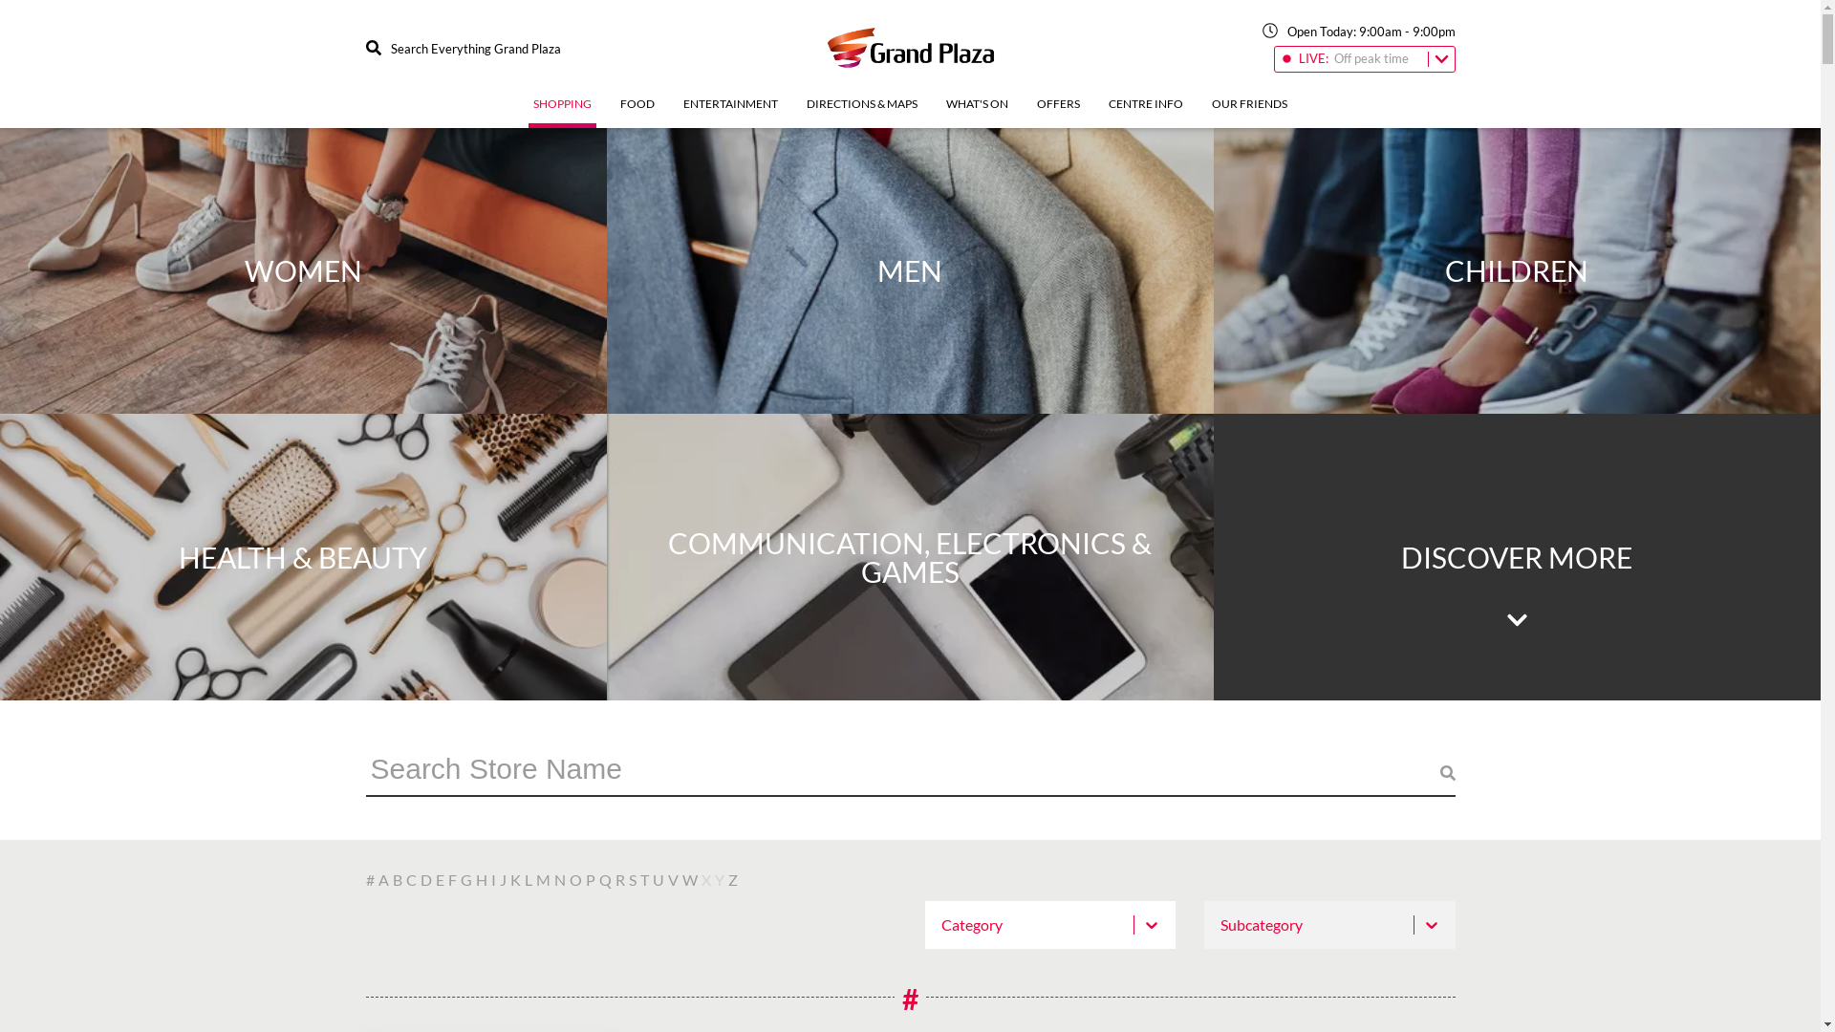 This screenshot has width=1835, height=1032. Describe the element at coordinates (637, 112) in the screenshot. I see `FOOD` at that location.